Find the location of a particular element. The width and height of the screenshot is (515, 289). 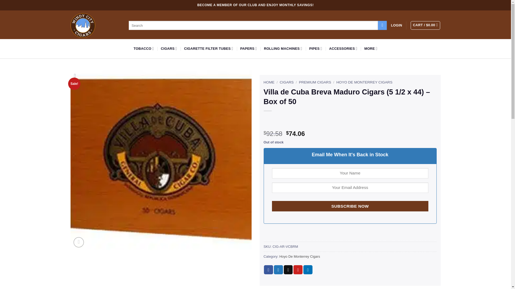

TOBACCO is located at coordinates (144, 49).